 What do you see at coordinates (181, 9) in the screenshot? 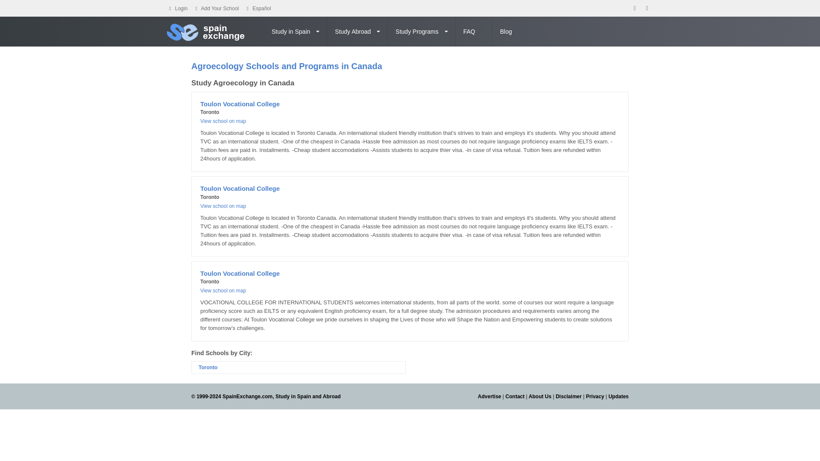
I see `Login` at bounding box center [181, 9].